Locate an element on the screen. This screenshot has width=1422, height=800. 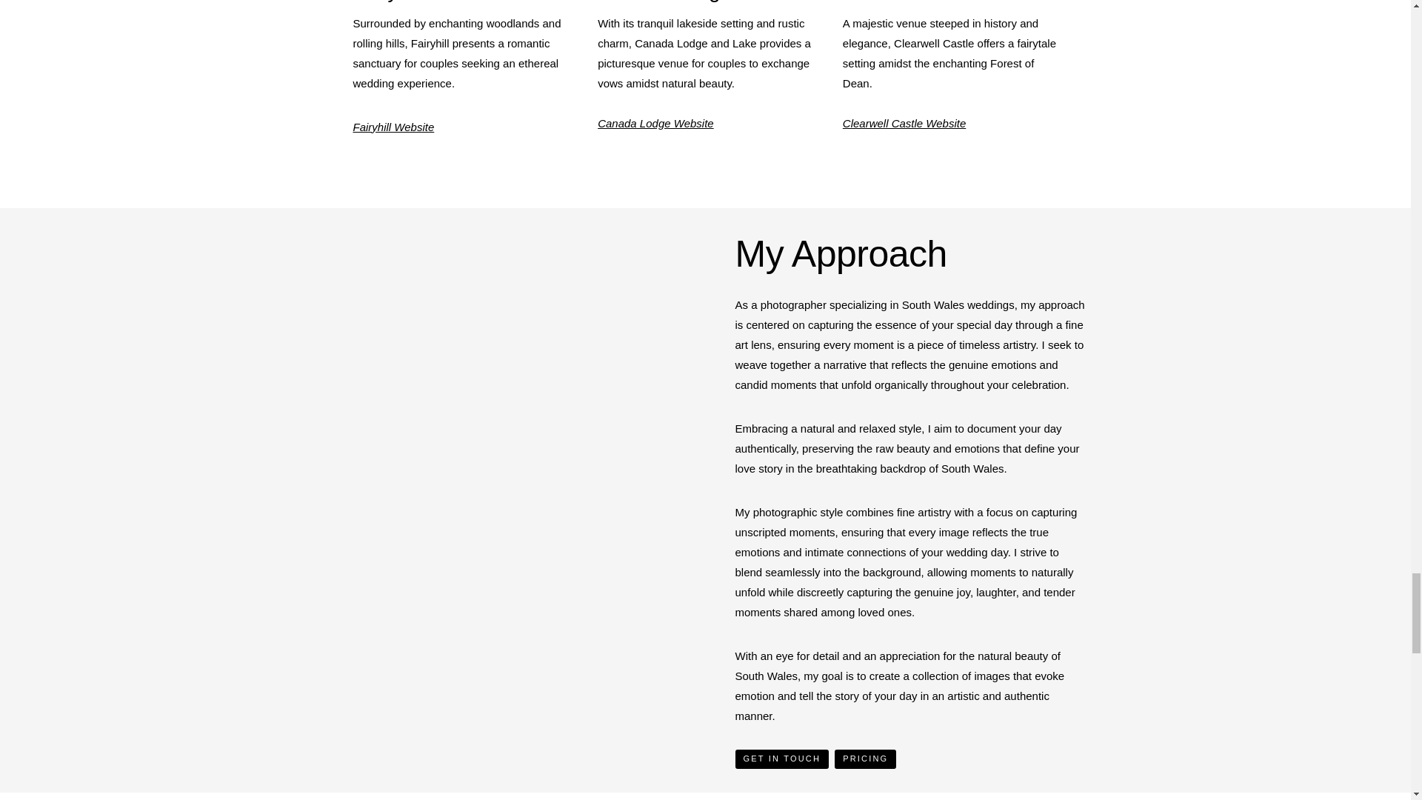
Fairyhill Website is located at coordinates (393, 127).